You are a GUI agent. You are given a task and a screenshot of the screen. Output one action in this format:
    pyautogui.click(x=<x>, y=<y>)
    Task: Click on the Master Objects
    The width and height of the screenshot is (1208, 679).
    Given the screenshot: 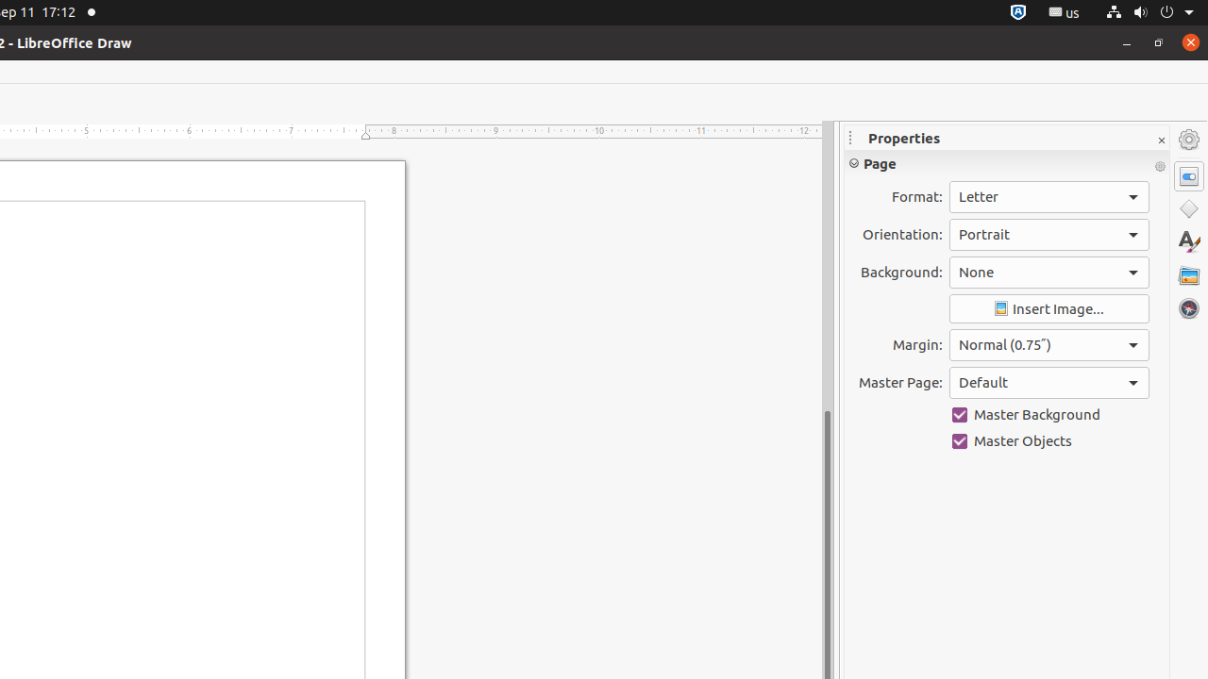 What is the action you would take?
    pyautogui.click(x=1049, y=441)
    